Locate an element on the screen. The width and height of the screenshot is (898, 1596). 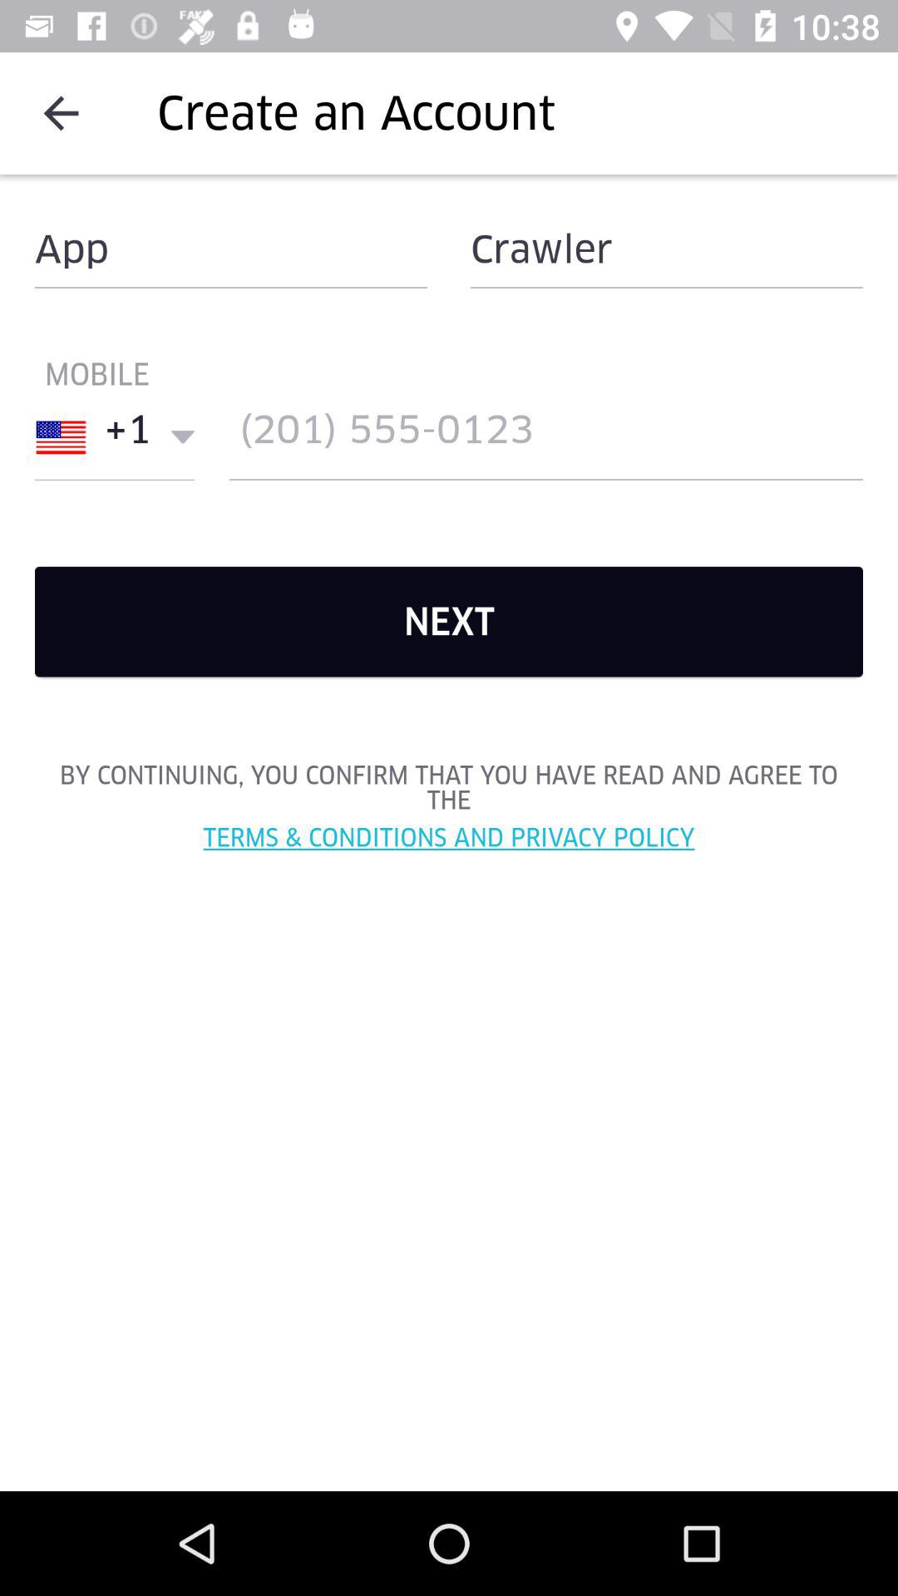
select the text input field box which is above the next button is located at coordinates (545, 437).